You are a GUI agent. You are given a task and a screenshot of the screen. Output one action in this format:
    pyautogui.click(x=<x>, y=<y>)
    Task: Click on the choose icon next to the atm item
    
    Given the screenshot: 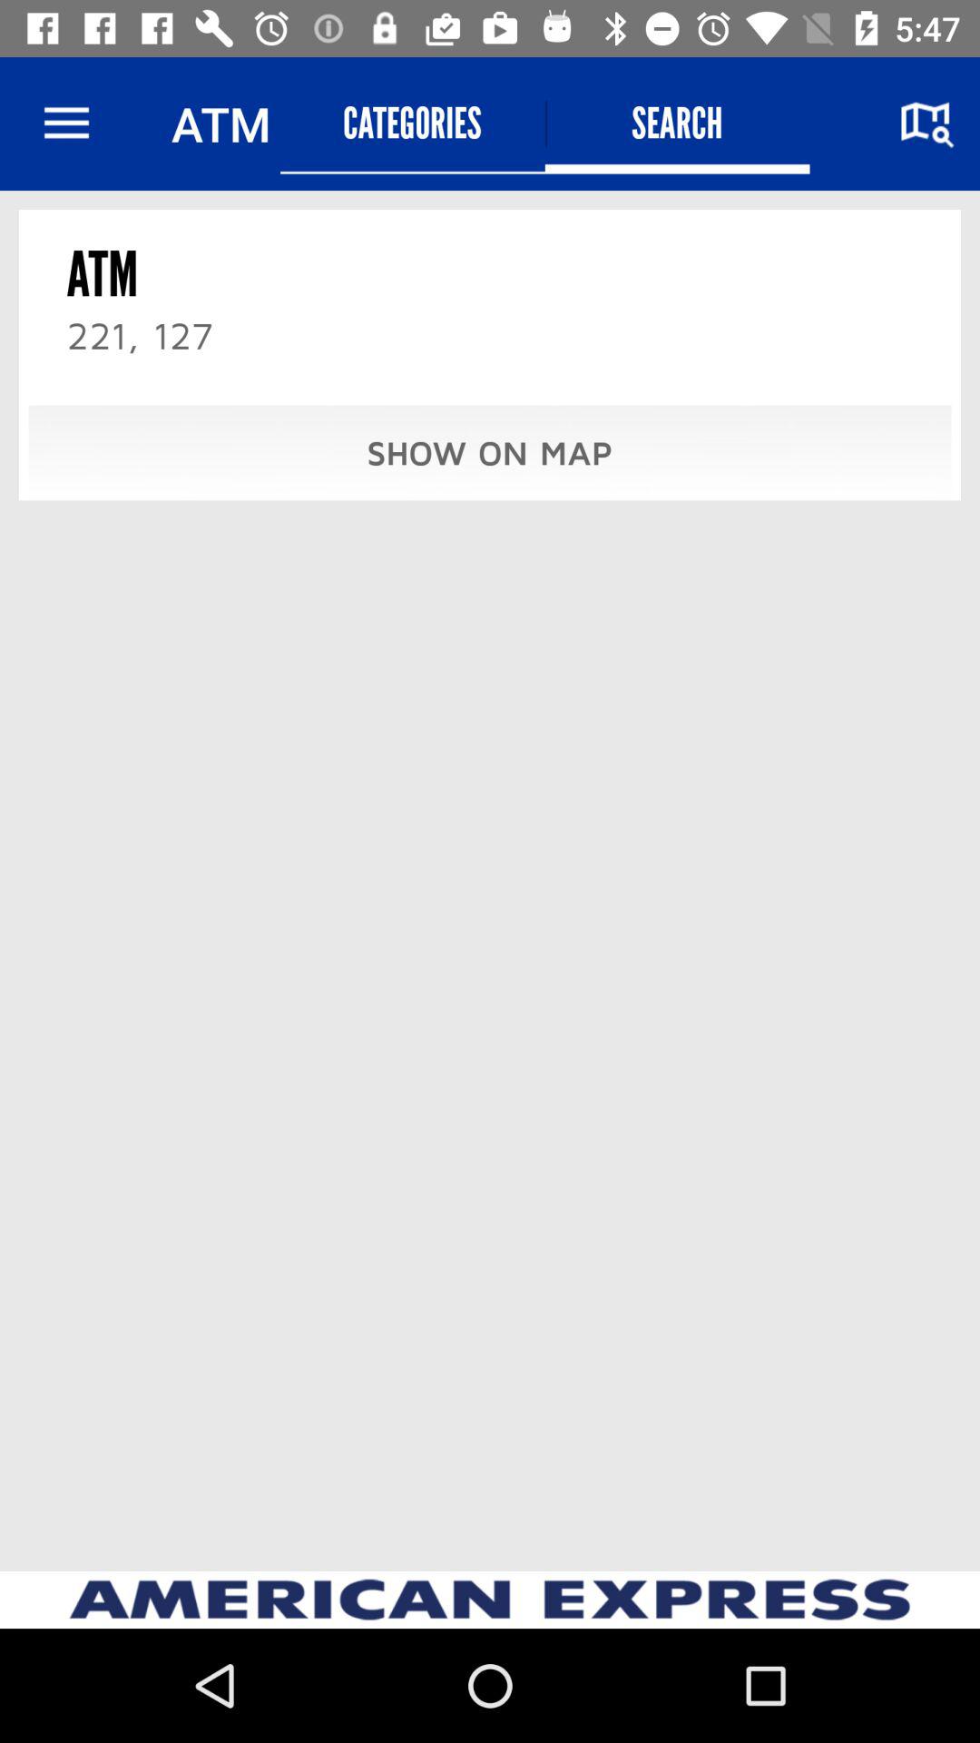 What is the action you would take?
    pyautogui.click(x=66, y=123)
    